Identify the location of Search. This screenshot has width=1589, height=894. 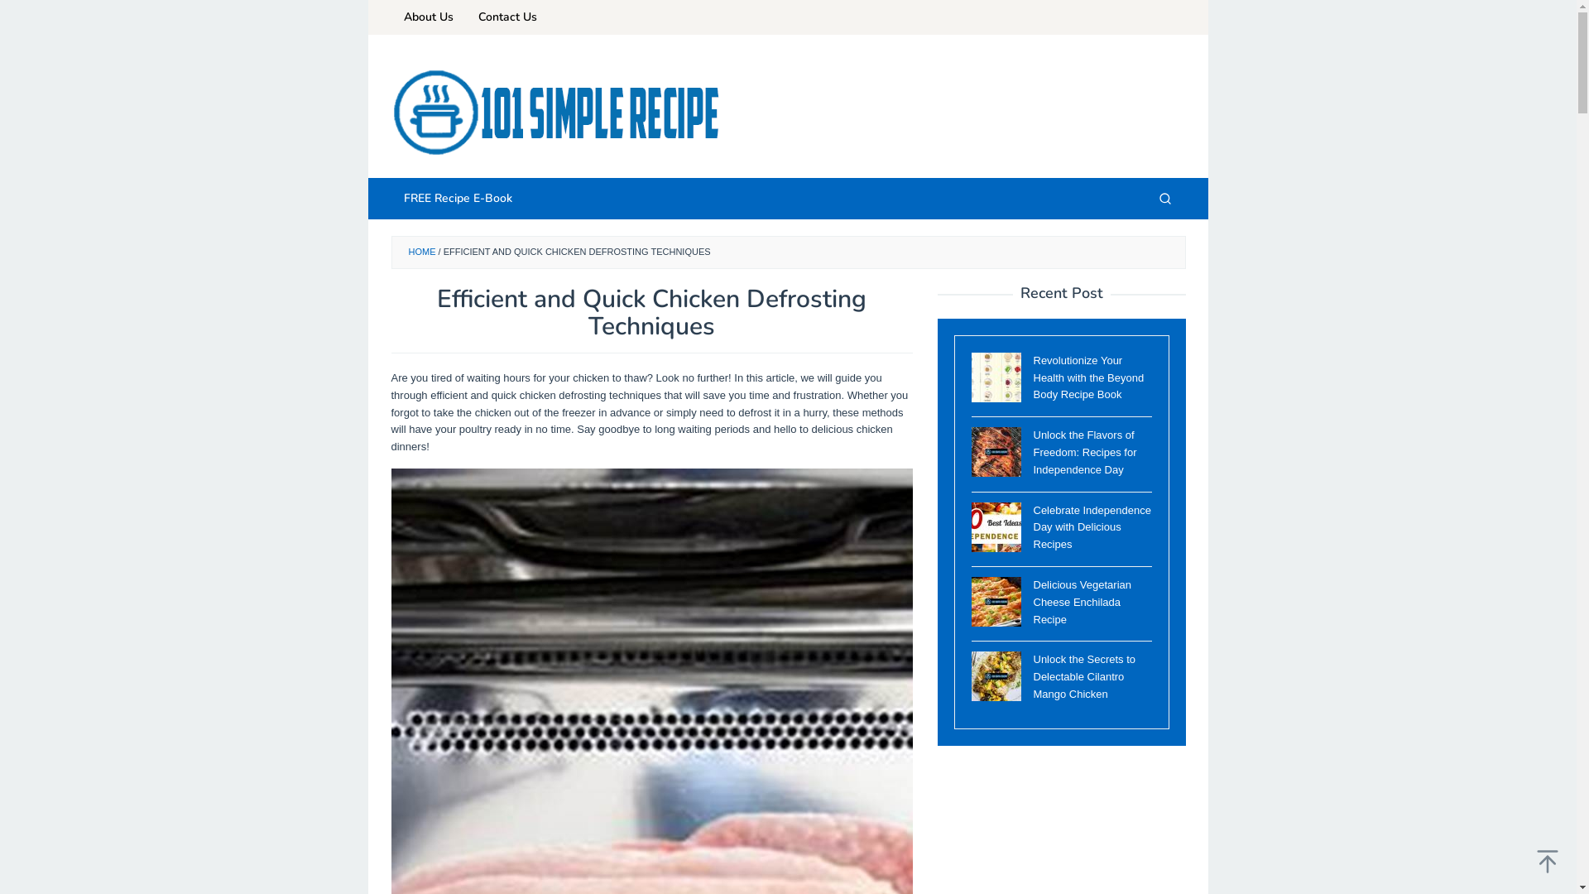
(1164, 199).